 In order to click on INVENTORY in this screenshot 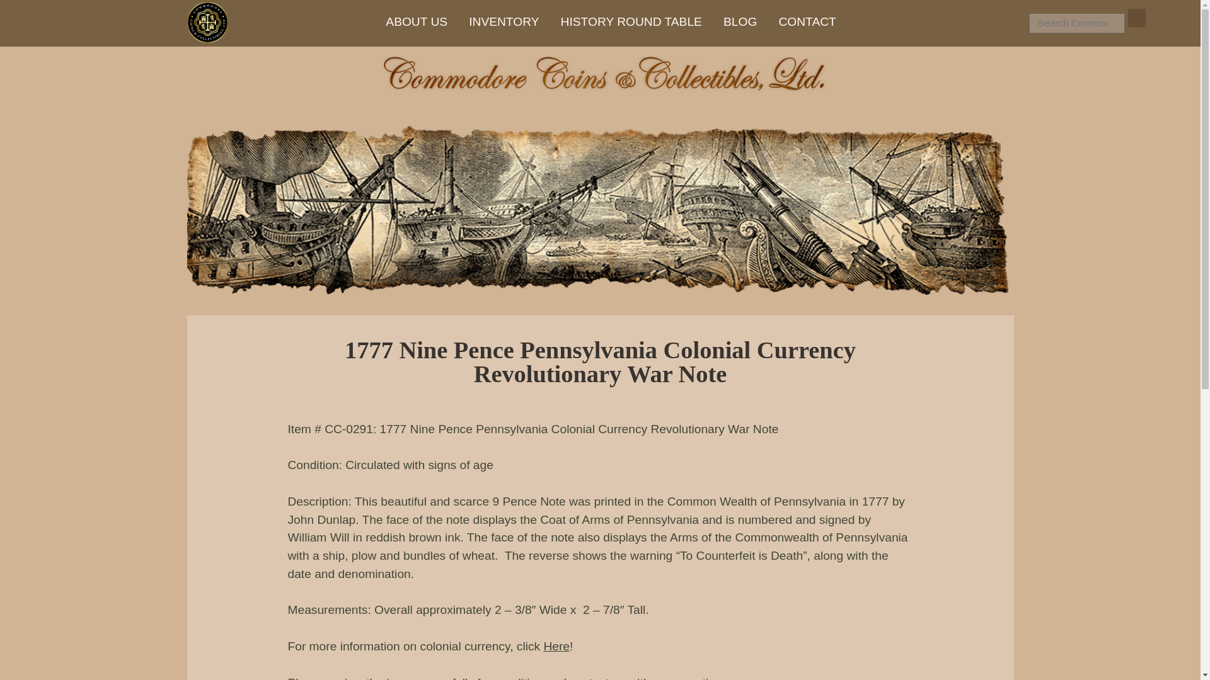, I will do `click(504, 20)`.